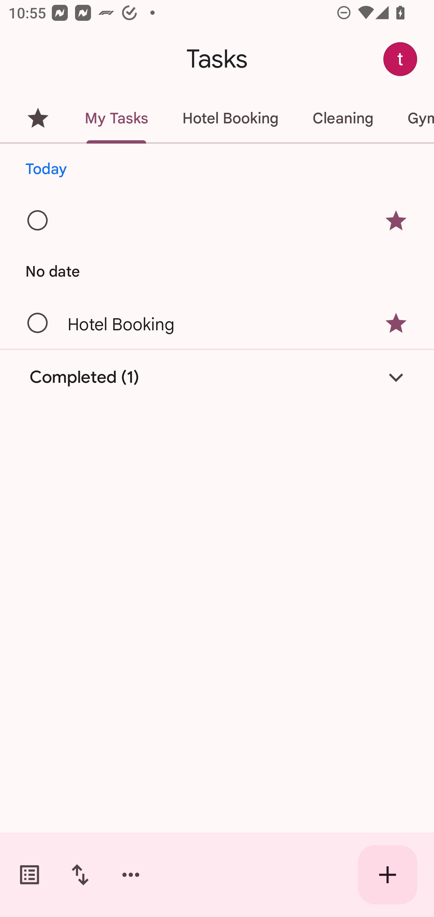 The width and height of the screenshot is (434, 917). Describe the element at coordinates (131, 875) in the screenshot. I see `More options` at that location.